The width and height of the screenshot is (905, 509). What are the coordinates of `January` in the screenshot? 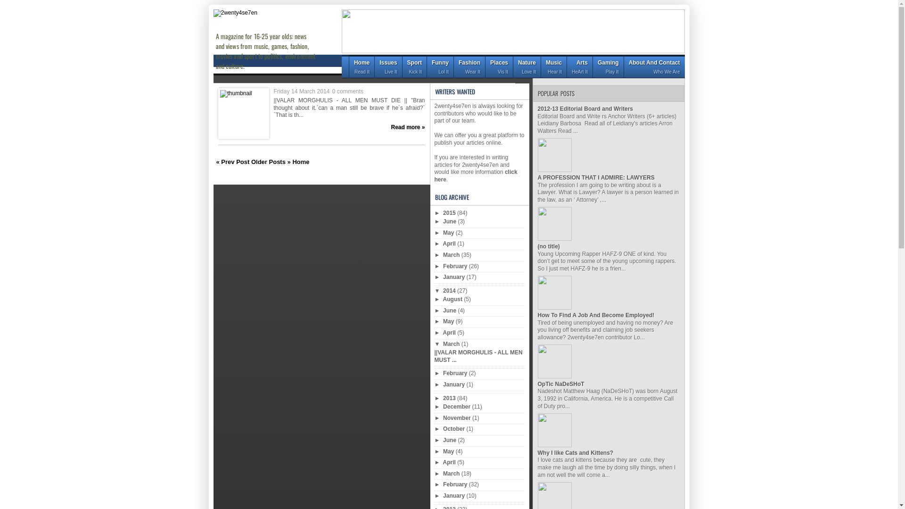 It's located at (454, 496).